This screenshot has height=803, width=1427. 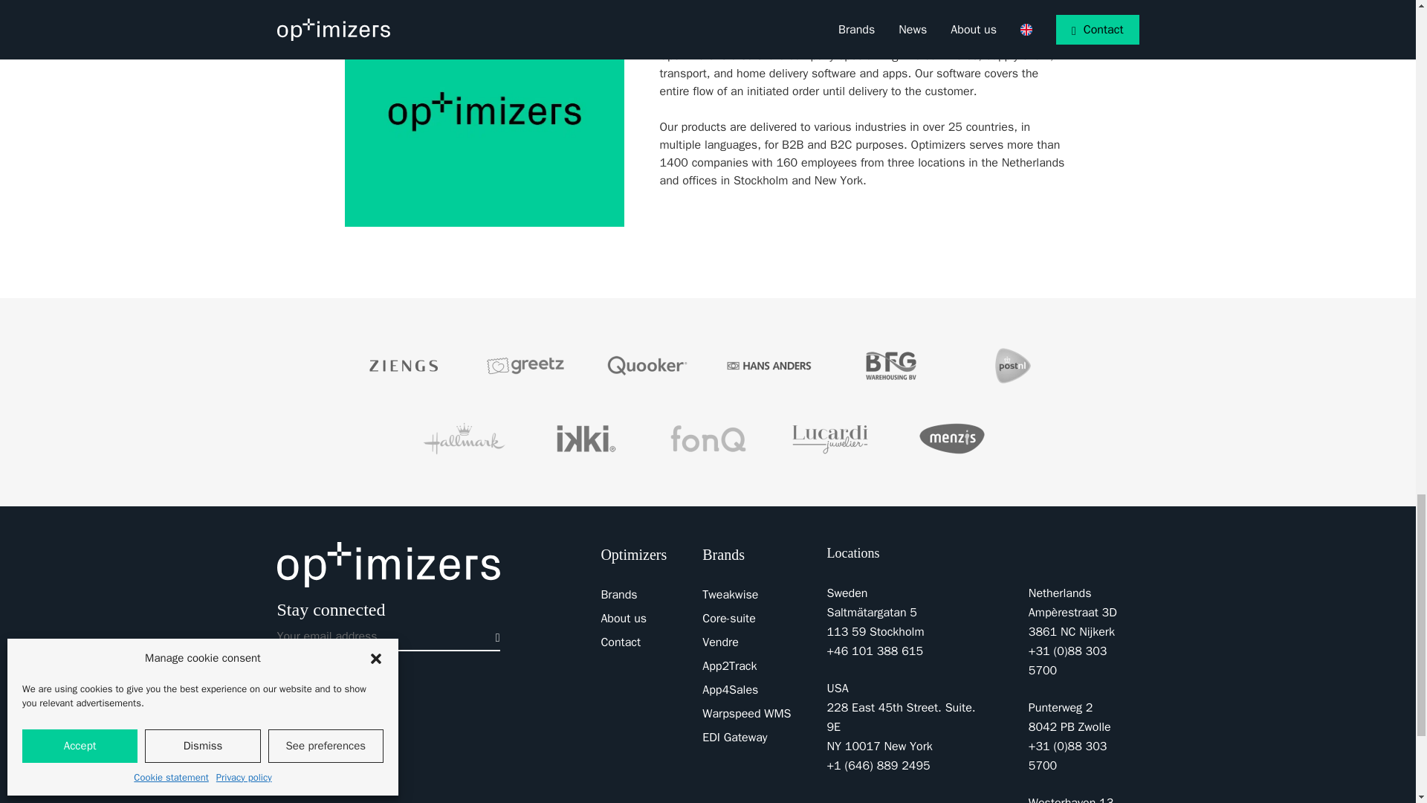 What do you see at coordinates (746, 714) in the screenshot?
I see `Warpspeed WMS` at bounding box center [746, 714].